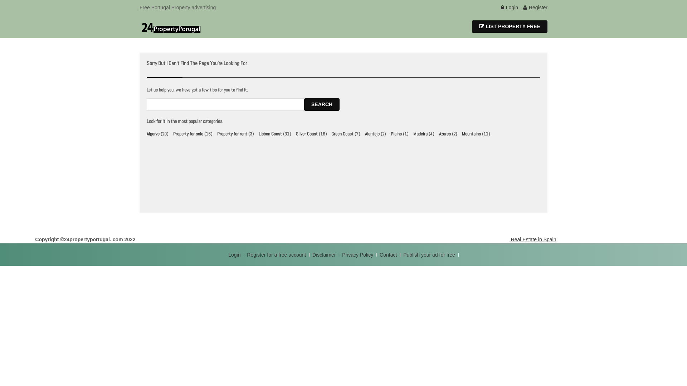 This screenshot has width=687, height=386. Describe the element at coordinates (322, 104) in the screenshot. I see `SEARCH` at that location.